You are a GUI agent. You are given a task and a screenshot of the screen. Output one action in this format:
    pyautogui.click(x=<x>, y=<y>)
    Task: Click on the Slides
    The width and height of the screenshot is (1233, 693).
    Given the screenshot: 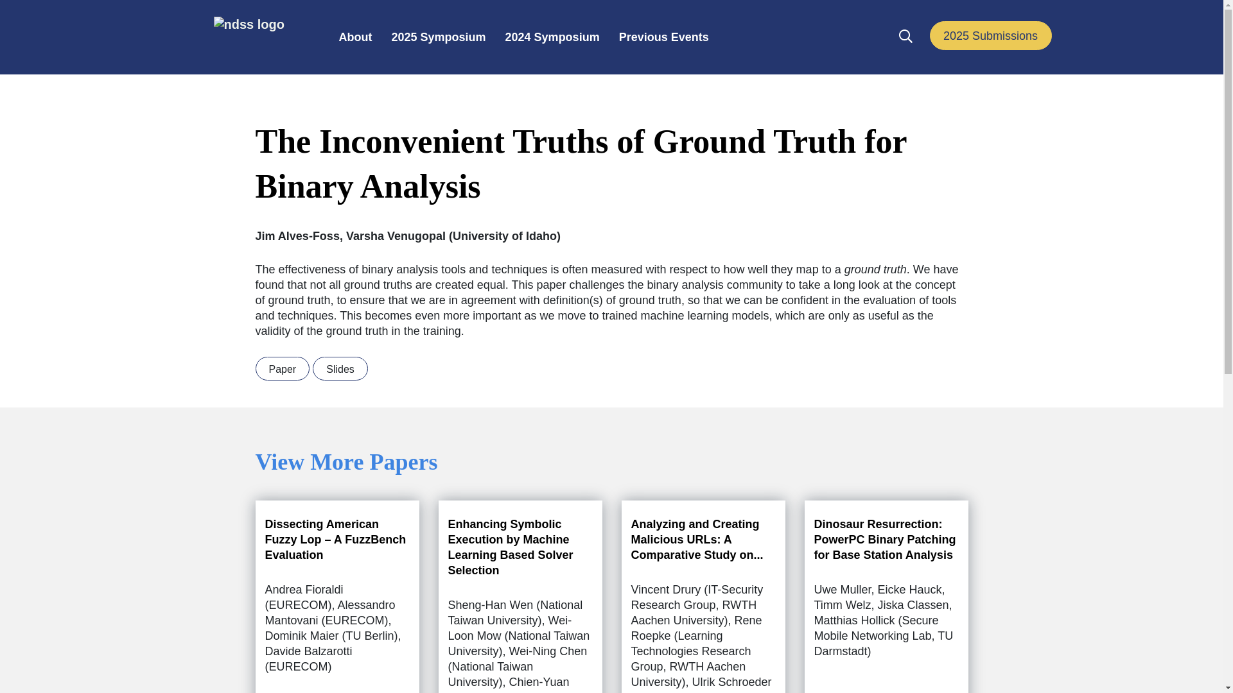 What is the action you would take?
    pyautogui.click(x=340, y=368)
    